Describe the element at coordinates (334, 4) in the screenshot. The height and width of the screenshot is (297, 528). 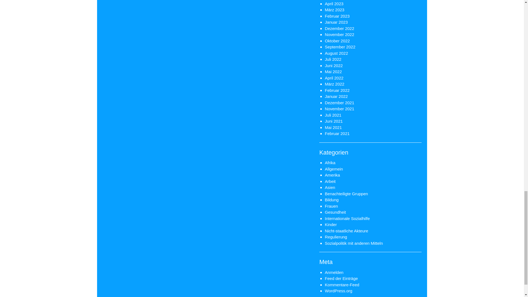
I see `April 2023` at that location.